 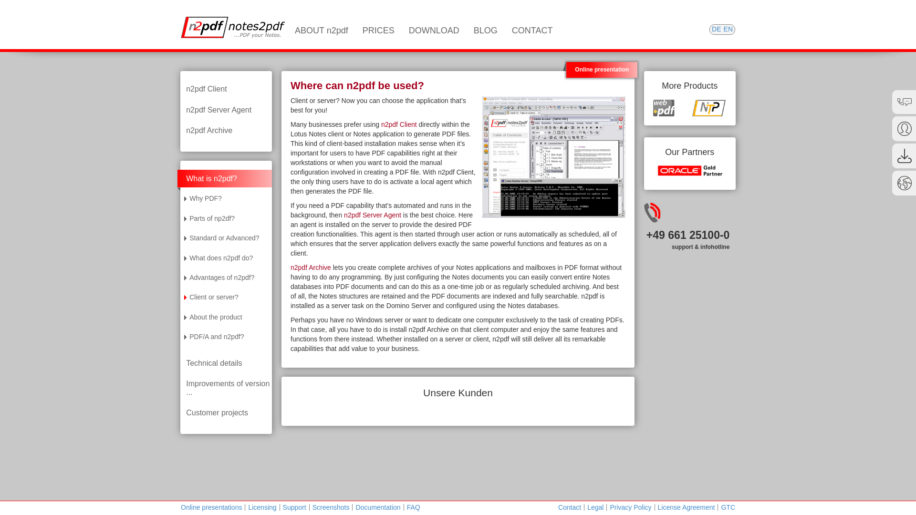 What do you see at coordinates (322, 25) in the screenshot?
I see `ABOUT n2pdf` at bounding box center [322, 25].